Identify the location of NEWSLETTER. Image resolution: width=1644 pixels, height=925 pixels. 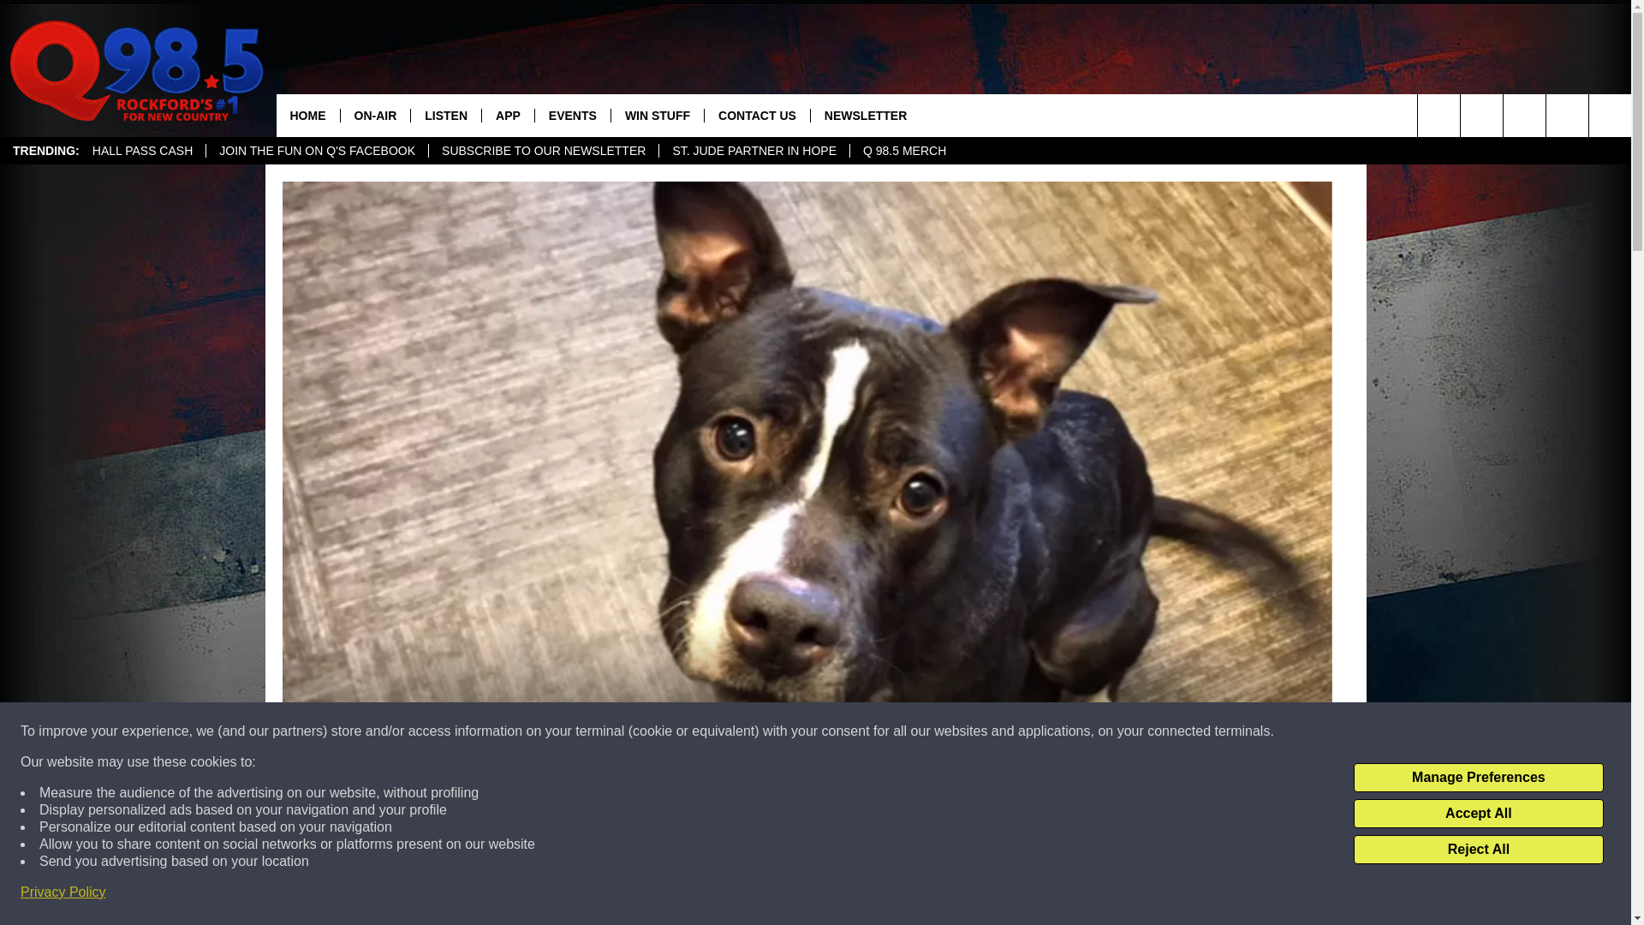
(865, 115).